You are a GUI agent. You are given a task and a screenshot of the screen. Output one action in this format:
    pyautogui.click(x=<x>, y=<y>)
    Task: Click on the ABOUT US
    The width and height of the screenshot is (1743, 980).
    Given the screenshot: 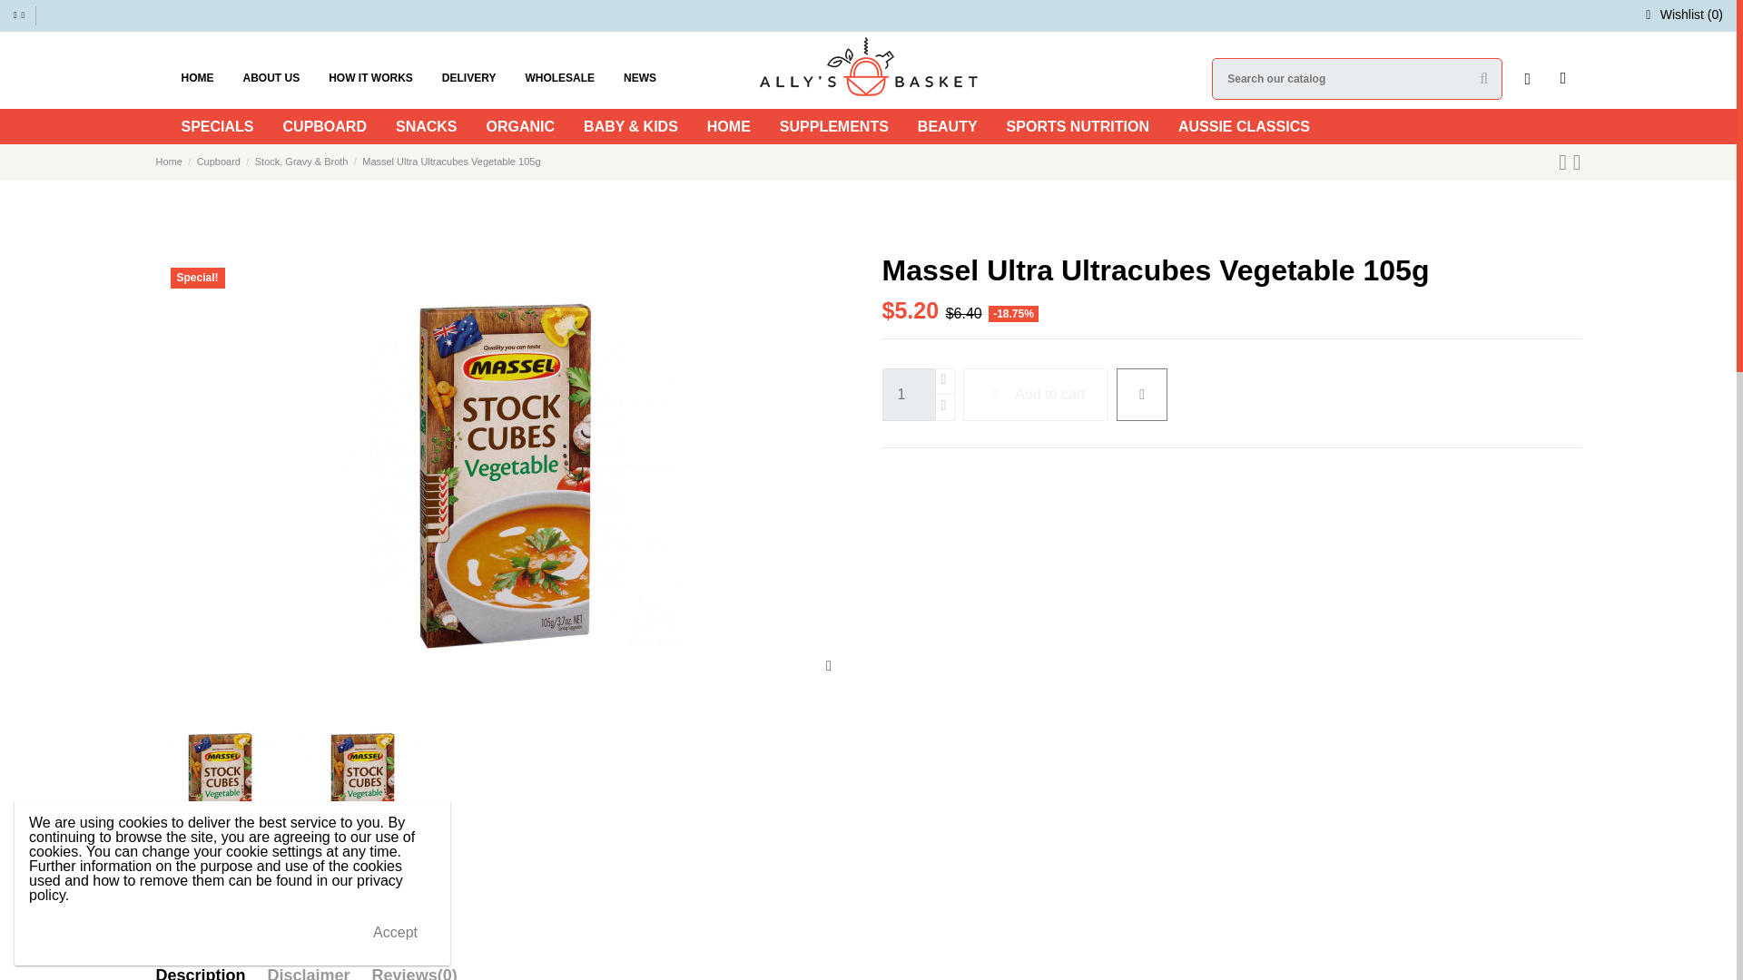 What is the action you would take?
    pyautogui.click(x=271, y=78)
    